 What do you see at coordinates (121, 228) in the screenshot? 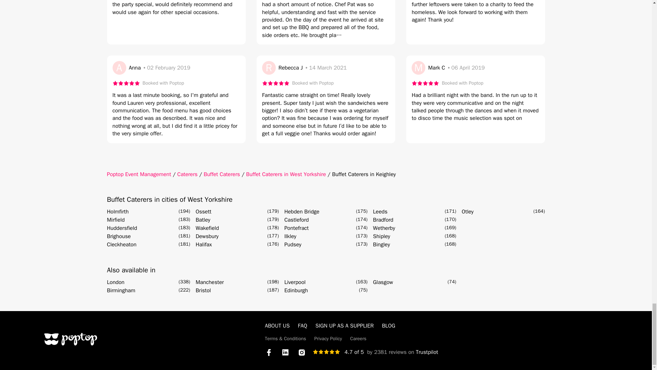
I see `Huddersfield` at bounding box center [121, 228].